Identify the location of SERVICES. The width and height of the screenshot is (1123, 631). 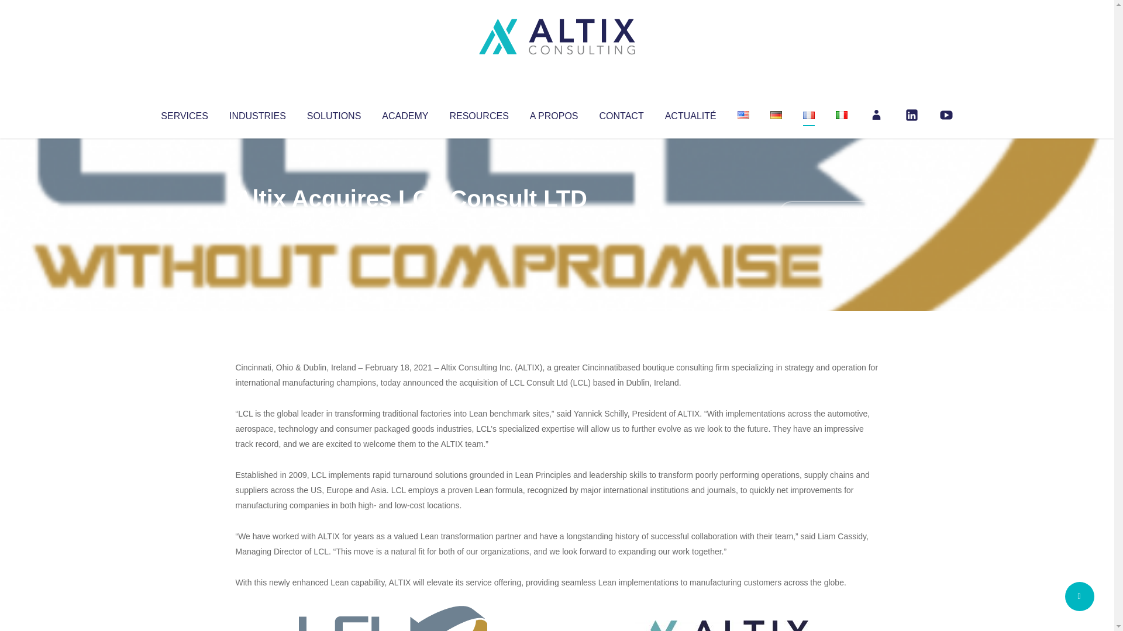
(184, 113).